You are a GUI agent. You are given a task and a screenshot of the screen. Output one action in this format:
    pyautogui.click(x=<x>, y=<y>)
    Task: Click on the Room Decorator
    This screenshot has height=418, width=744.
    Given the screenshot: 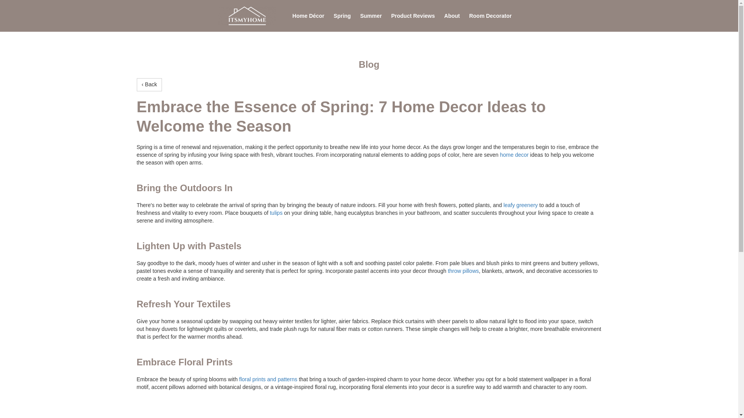 What is the action you would take?
    pyautogui.click(x=491, y=15)
    